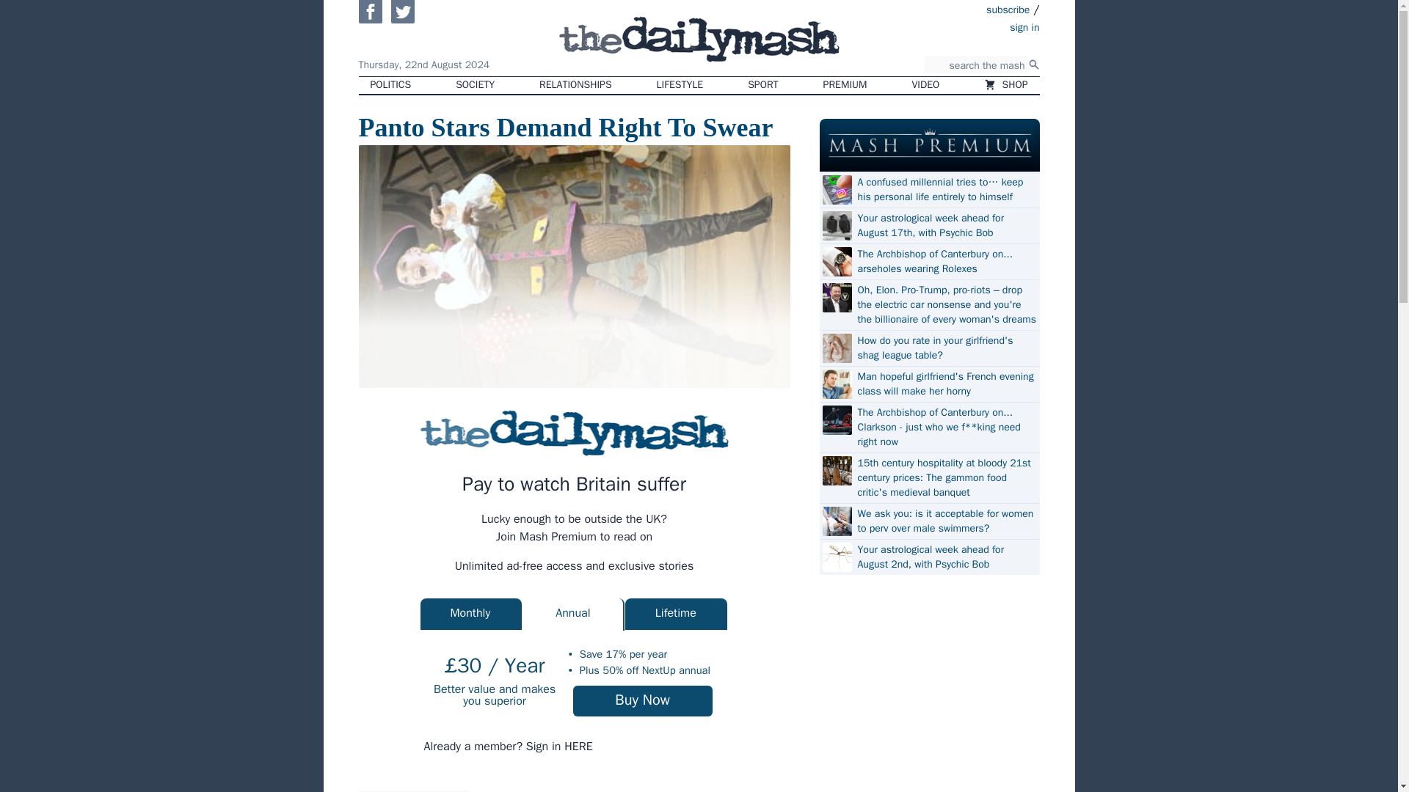  I want to click on SHOP, so click(1005, 85).